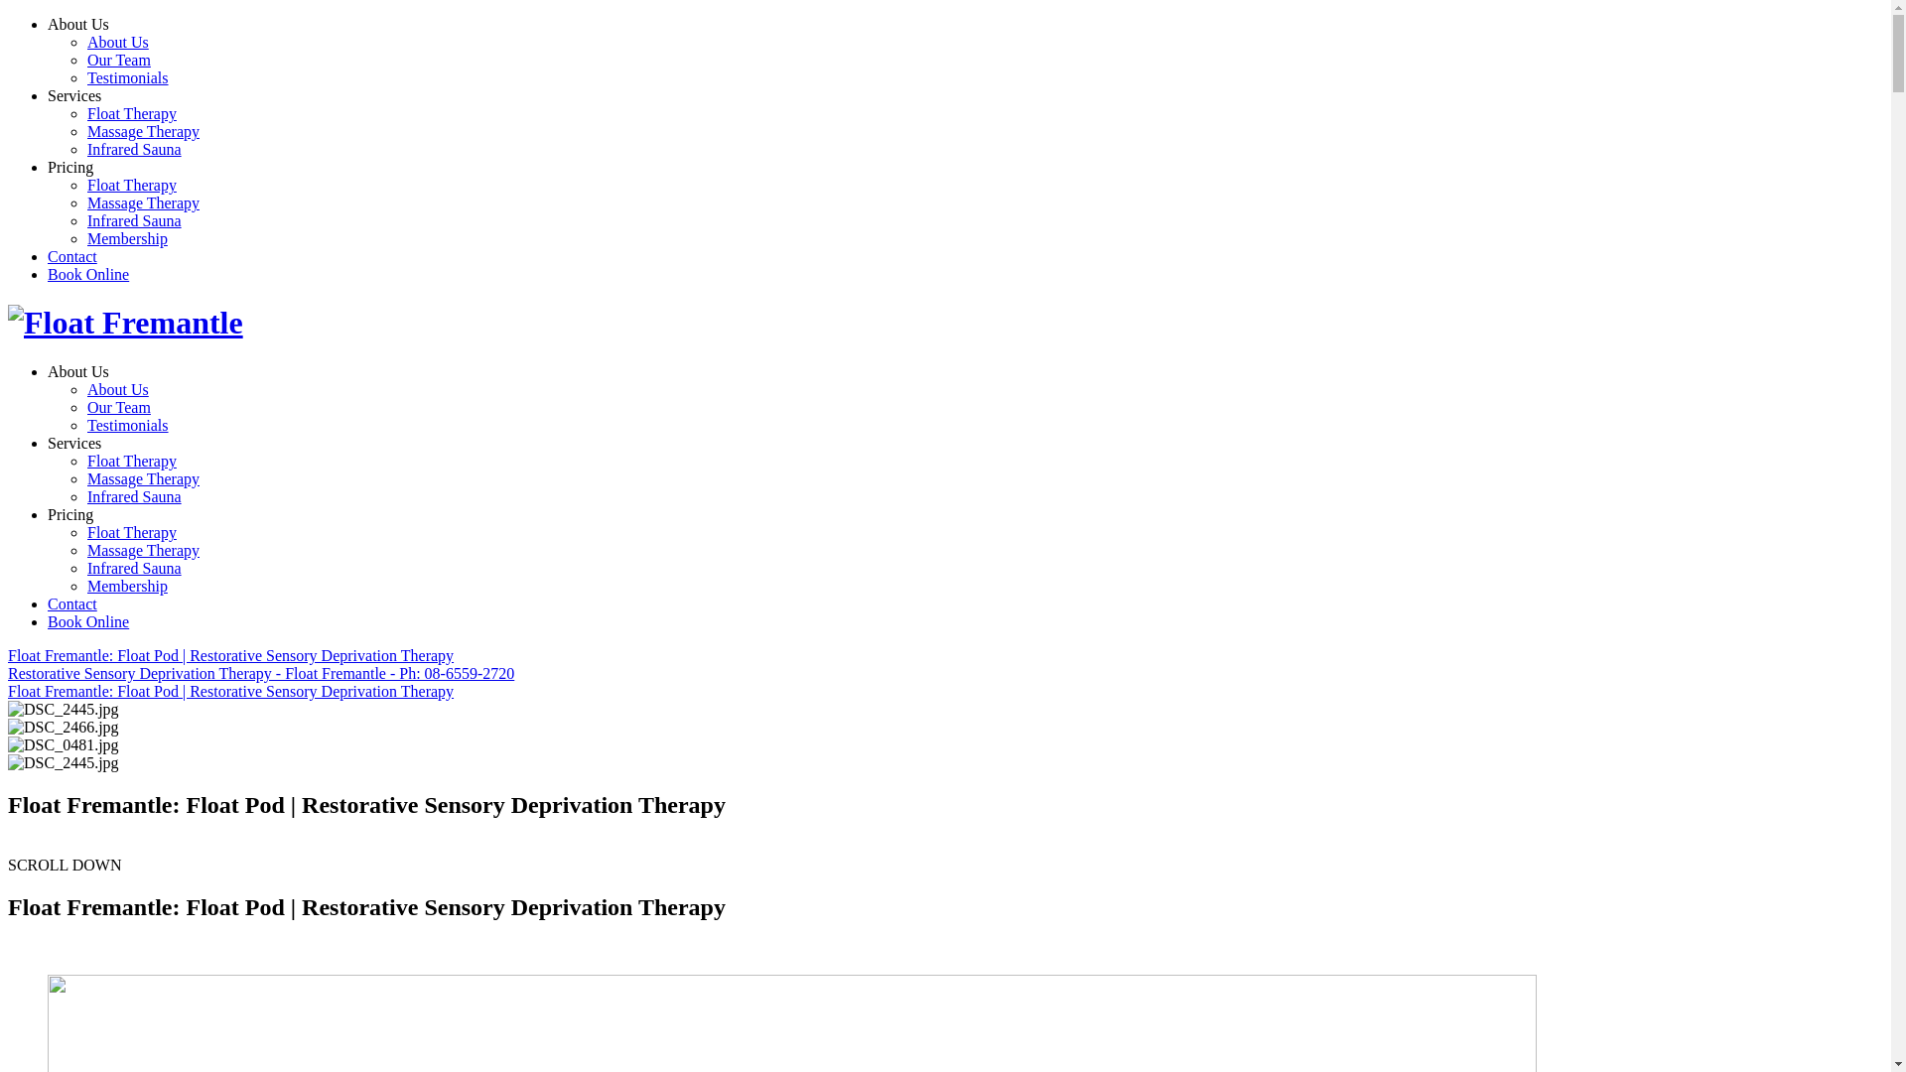 The image size is (1906, 1072). What do you see at coordinates (78, 24) in the screenshot?
I see `About Us` at bounding box center [78, 24].